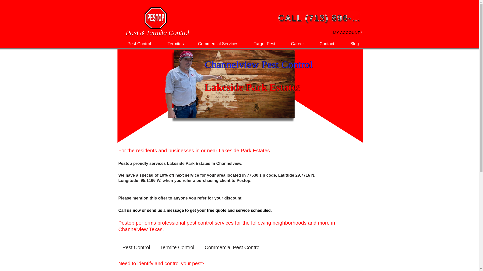 The width and height of the screenshot is (483, 271). I want to click on Pest Control, so click(135, 44).